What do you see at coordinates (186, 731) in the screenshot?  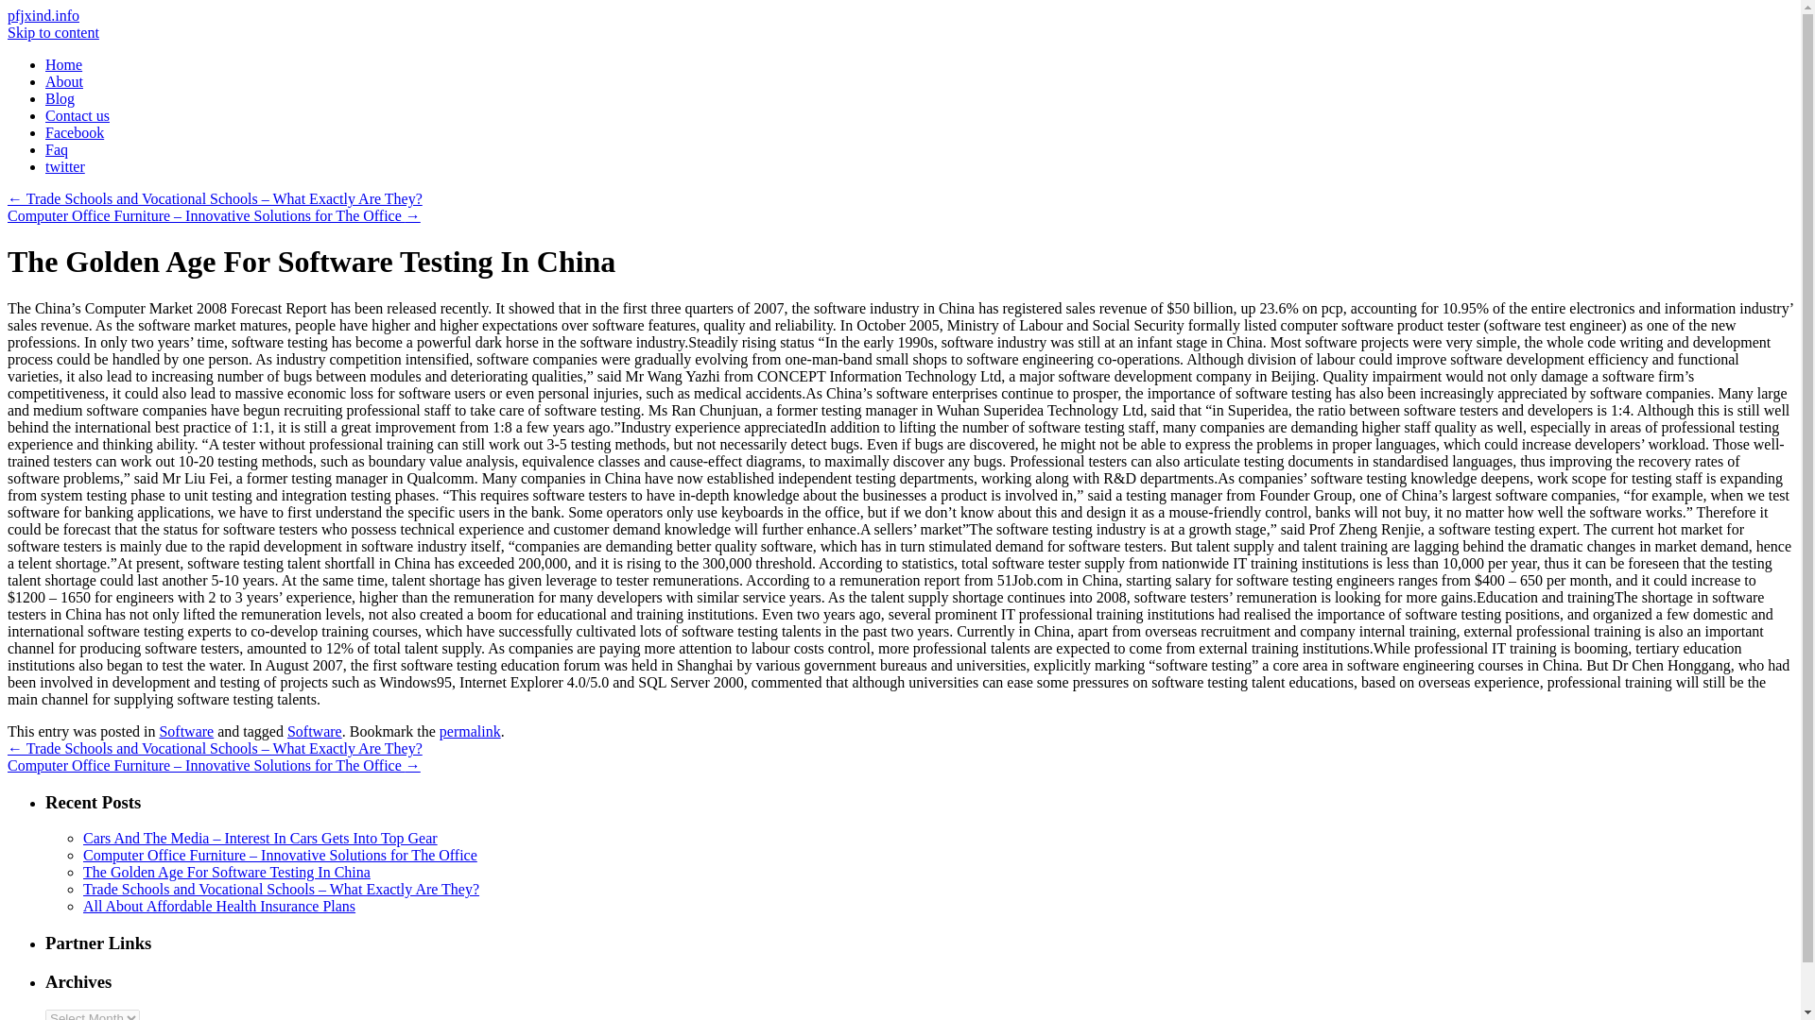 I see `Software` at bounding box center [186, 731].